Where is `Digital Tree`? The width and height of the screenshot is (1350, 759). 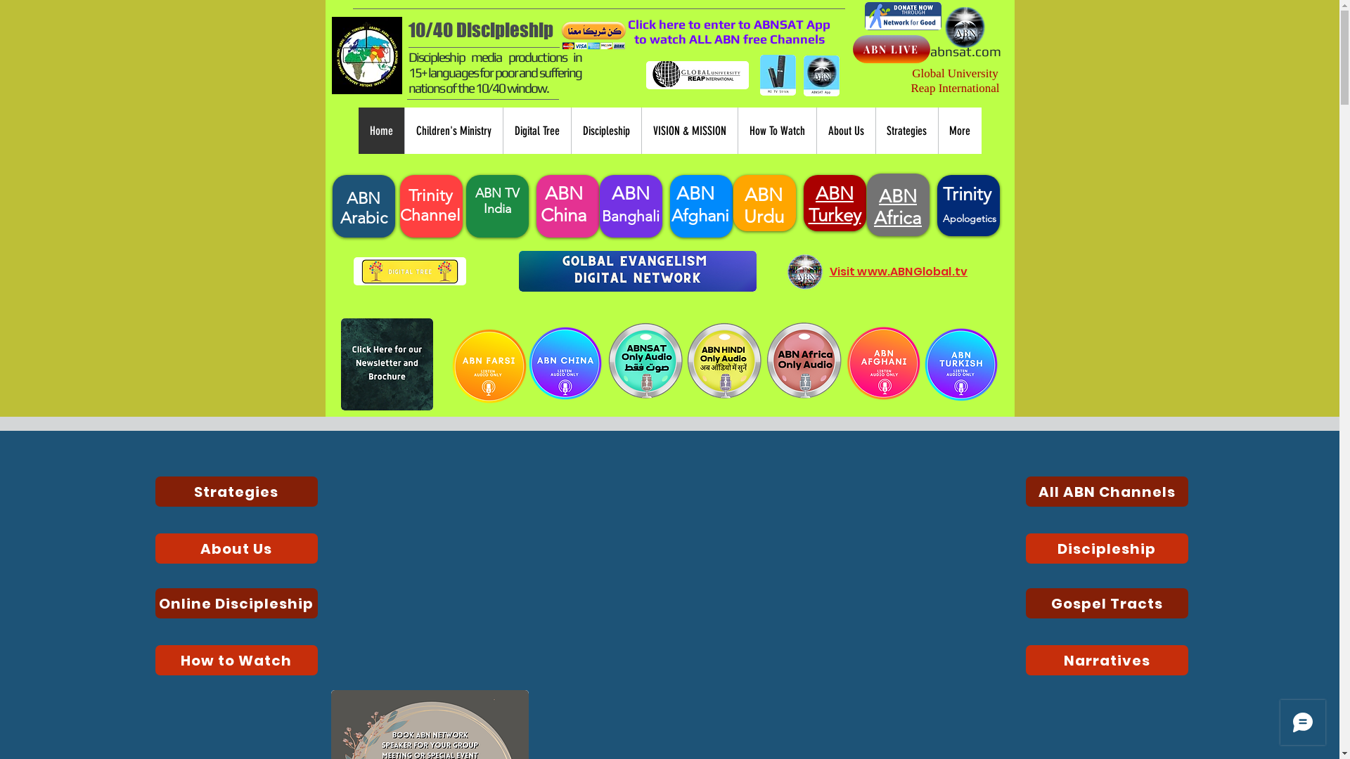
Digital Tree is located at coordinates (536, 131).